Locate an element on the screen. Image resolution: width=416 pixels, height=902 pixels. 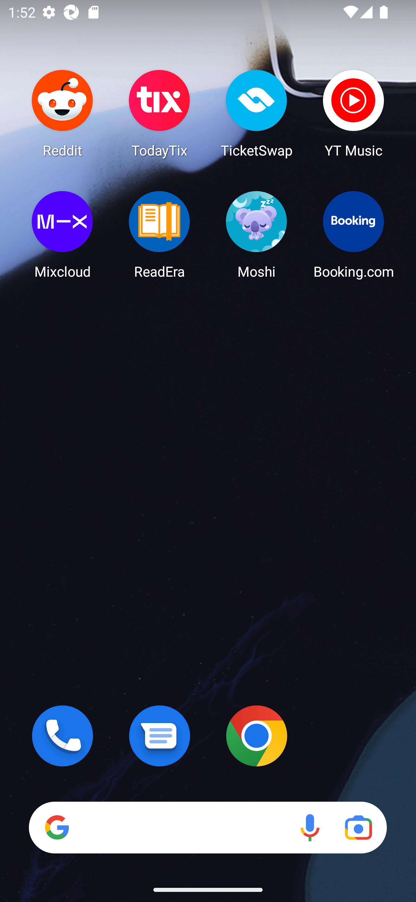
Voice search is located at coordinates (310, 827).